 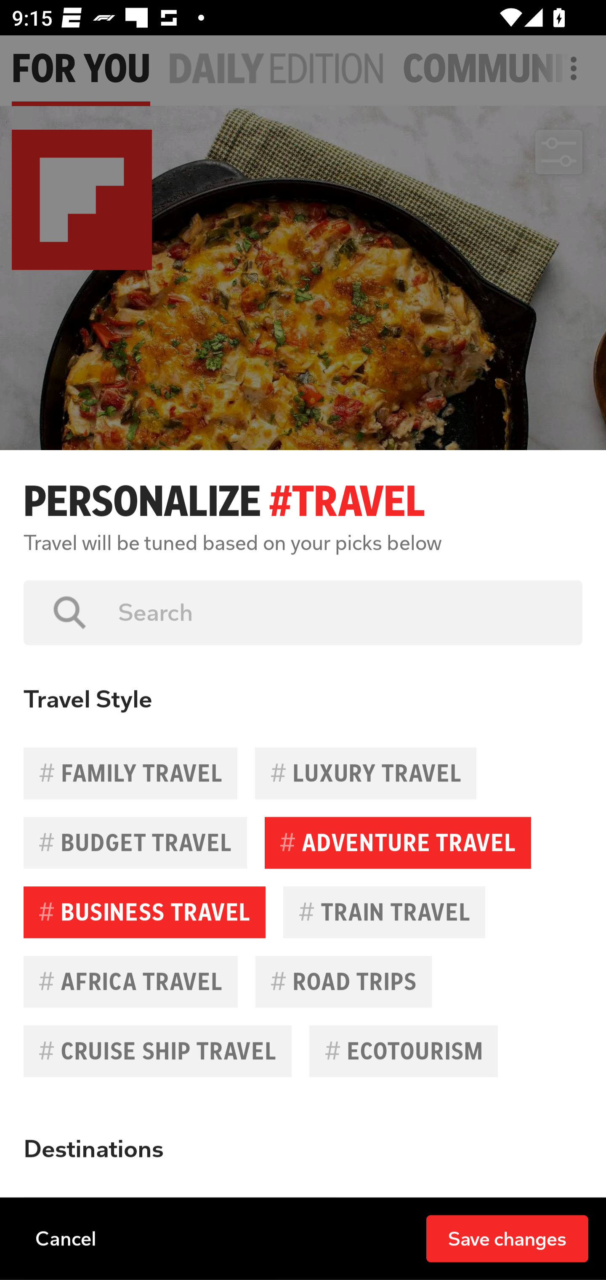 What do you see at coordinates (157, 1051) in the screenshot?
I see `# CRUISE SHIP TRAVEL` at bounding box center [157, 1051].